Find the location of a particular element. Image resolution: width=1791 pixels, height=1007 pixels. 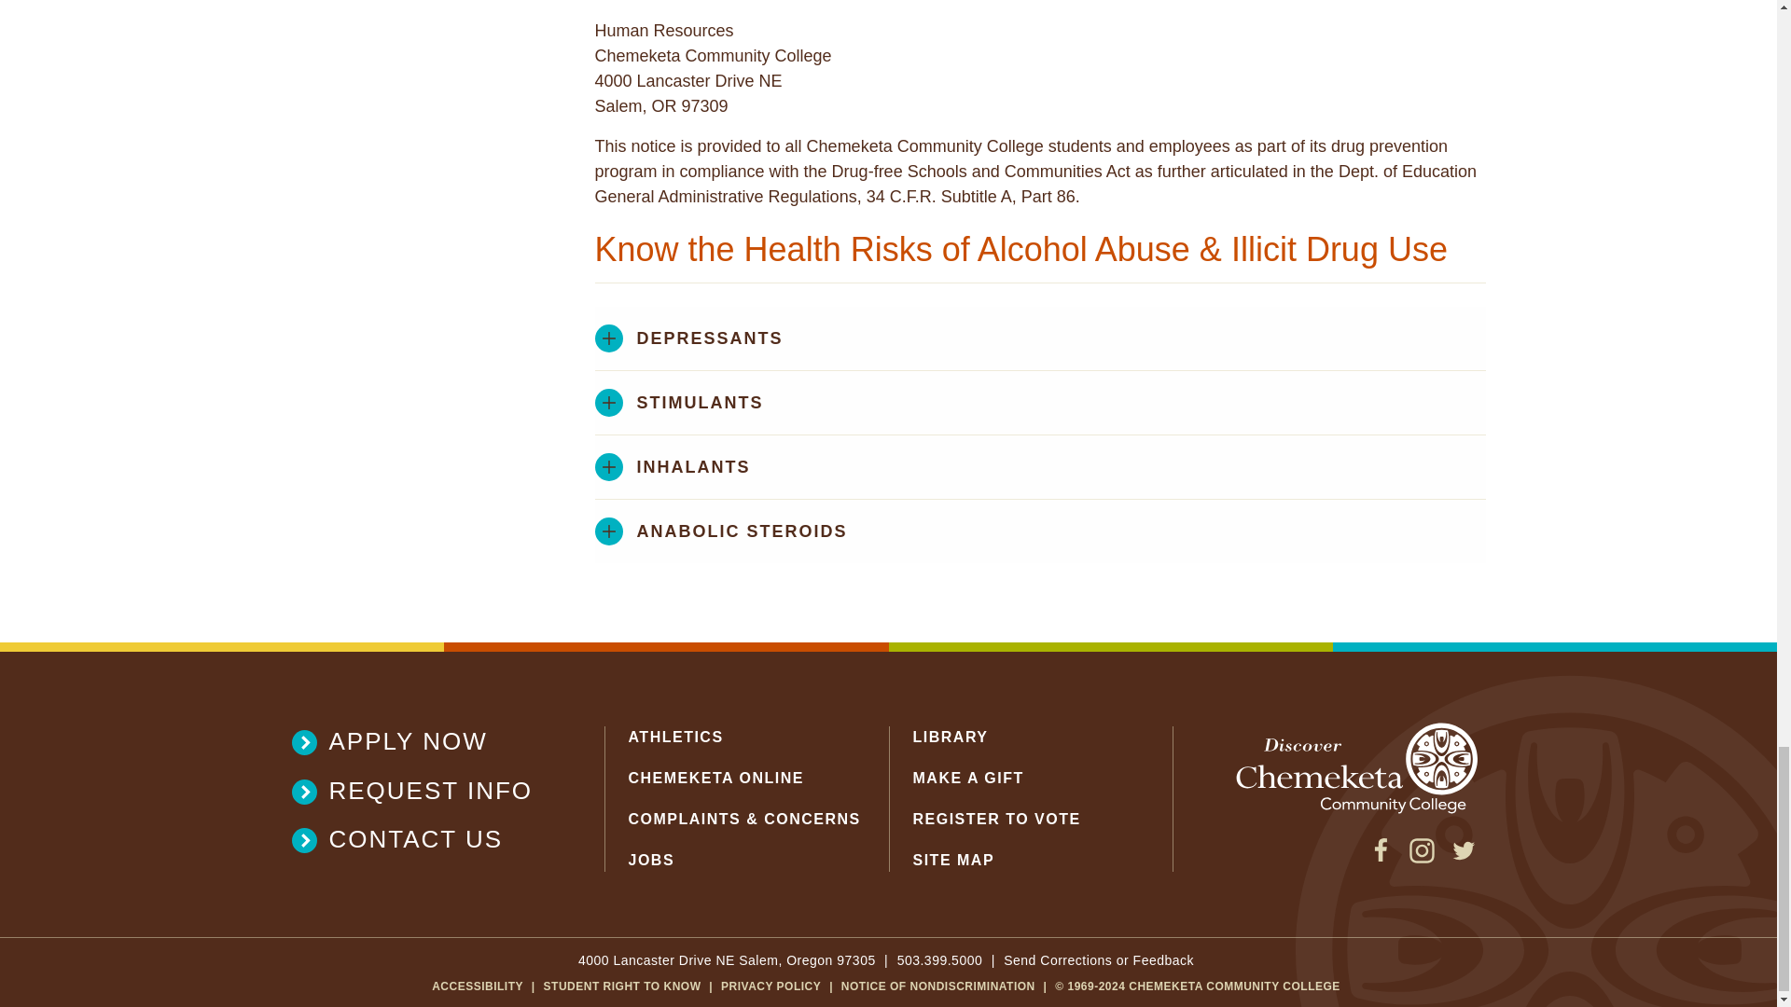

Contact Us is located at coordinates (423, 839).